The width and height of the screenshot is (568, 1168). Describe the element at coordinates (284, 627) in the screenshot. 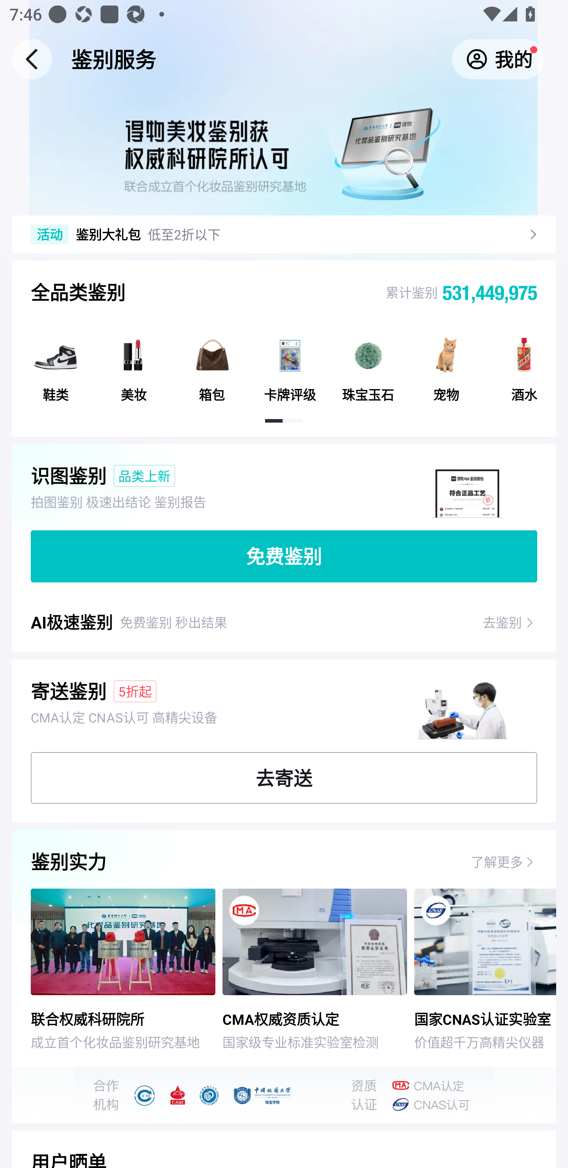

I see `AI极速鉴别 免费鉴别 秒出结果 去鉴别` at that location.